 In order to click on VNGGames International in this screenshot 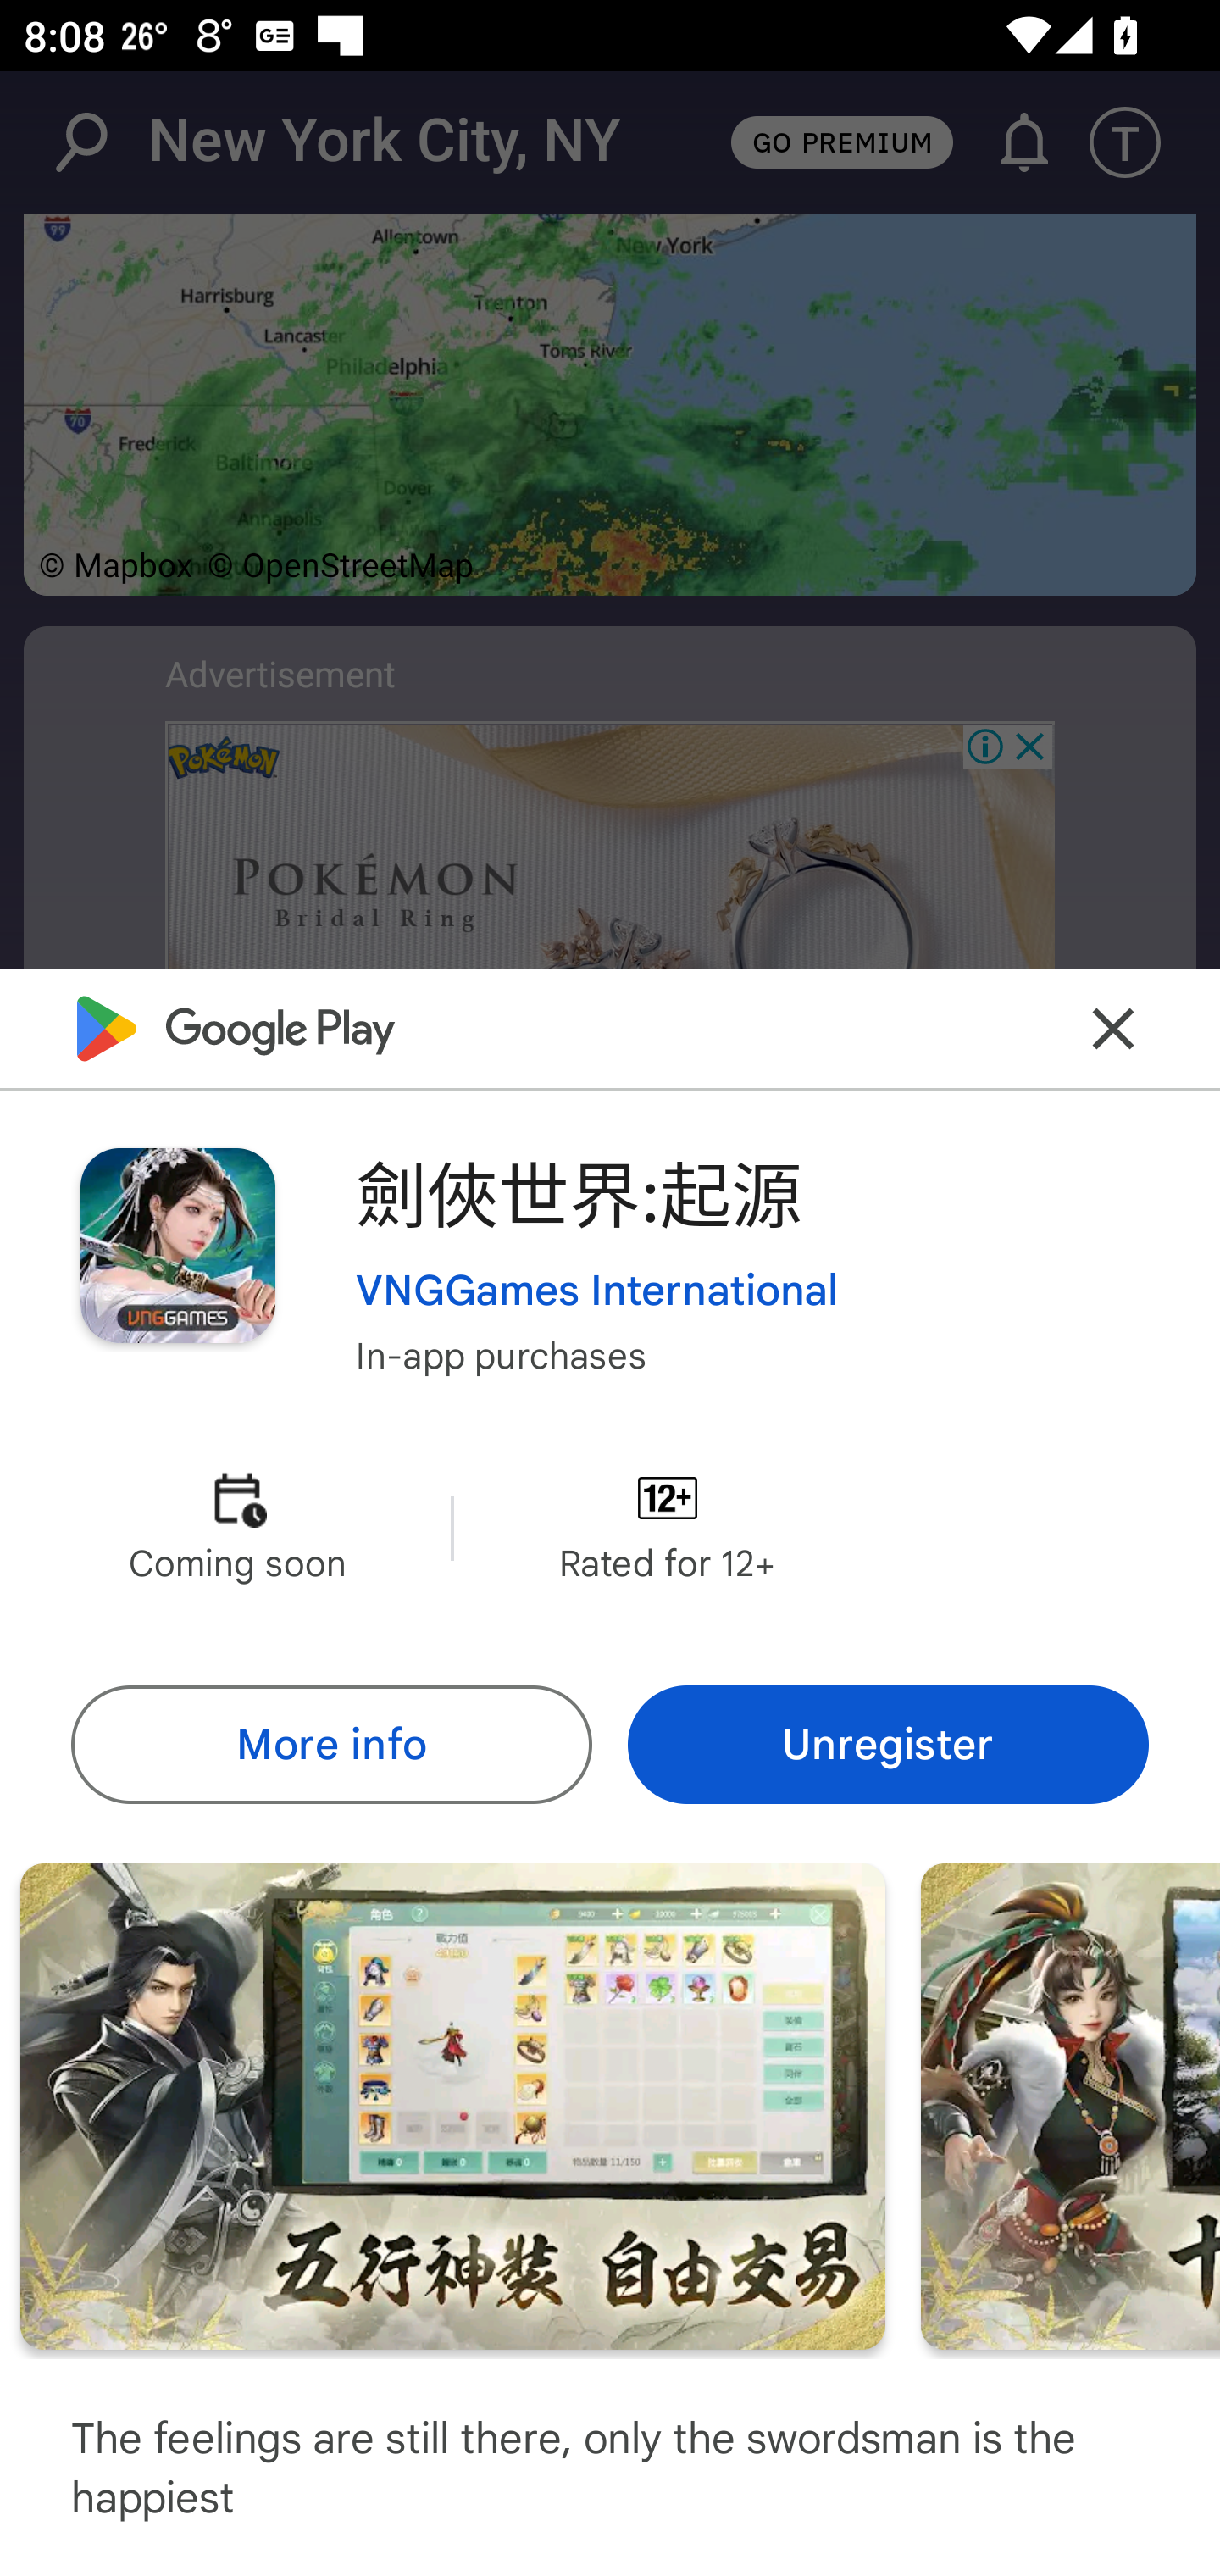, I will do `click(597, 1289)`.